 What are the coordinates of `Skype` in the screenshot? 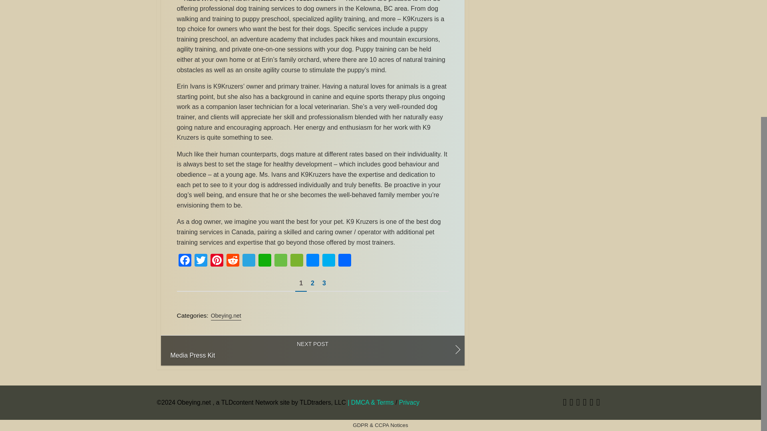 It's located at (328, 261).